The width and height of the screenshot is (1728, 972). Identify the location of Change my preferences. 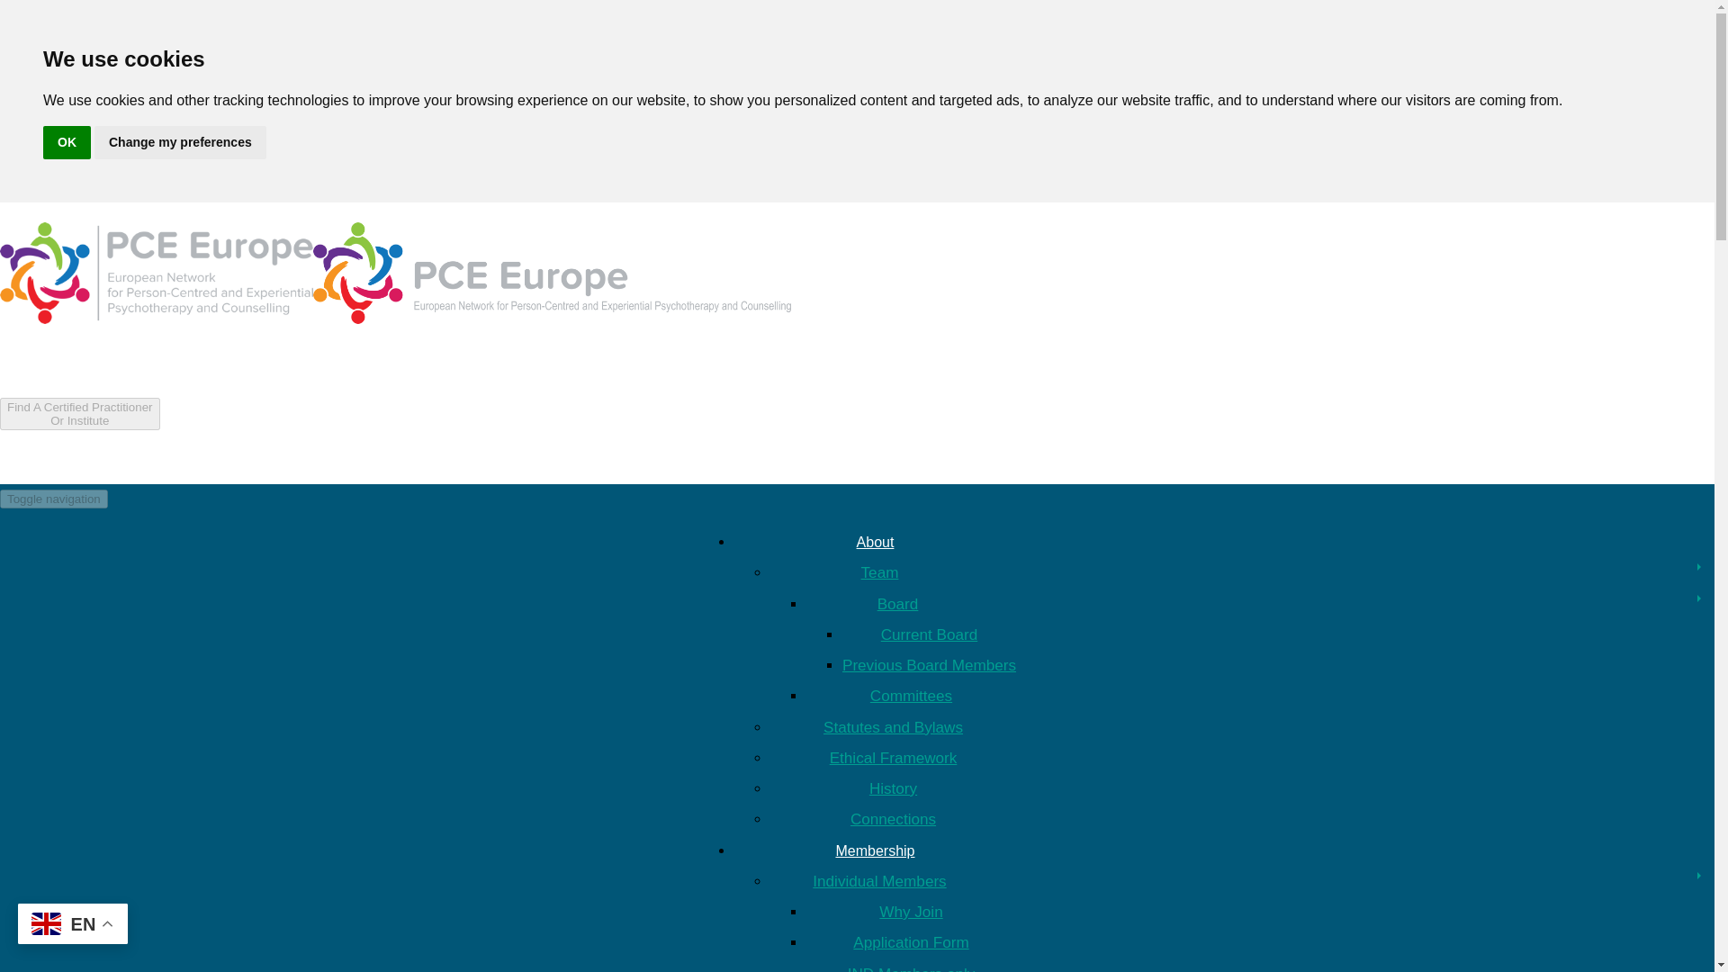
(80, 414).